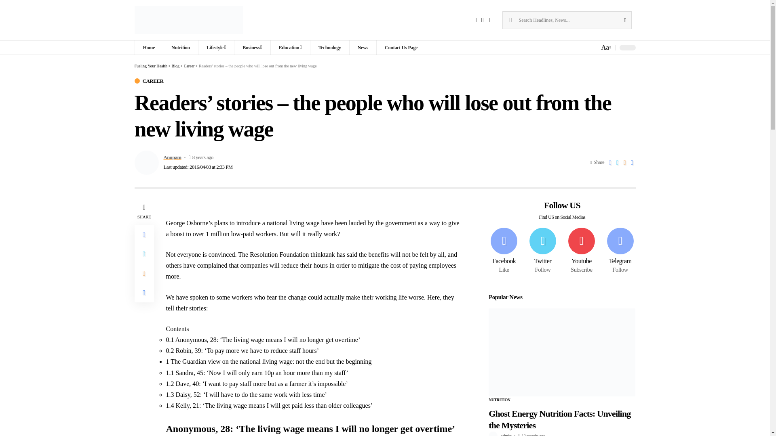  Describe the element at coordinates (252, 48) in the screenshot. I see `Business` at that location.